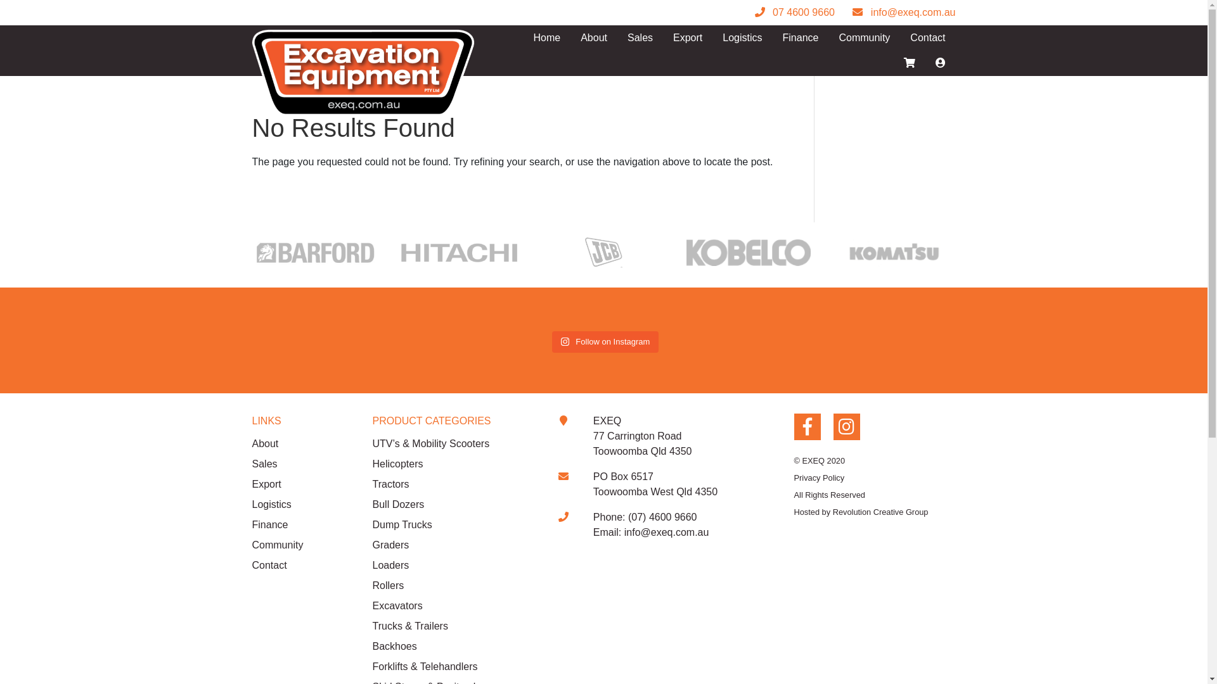  Describe the element at coordinates (454, 464) in the screenshot. I see `Helicopters` at that location.